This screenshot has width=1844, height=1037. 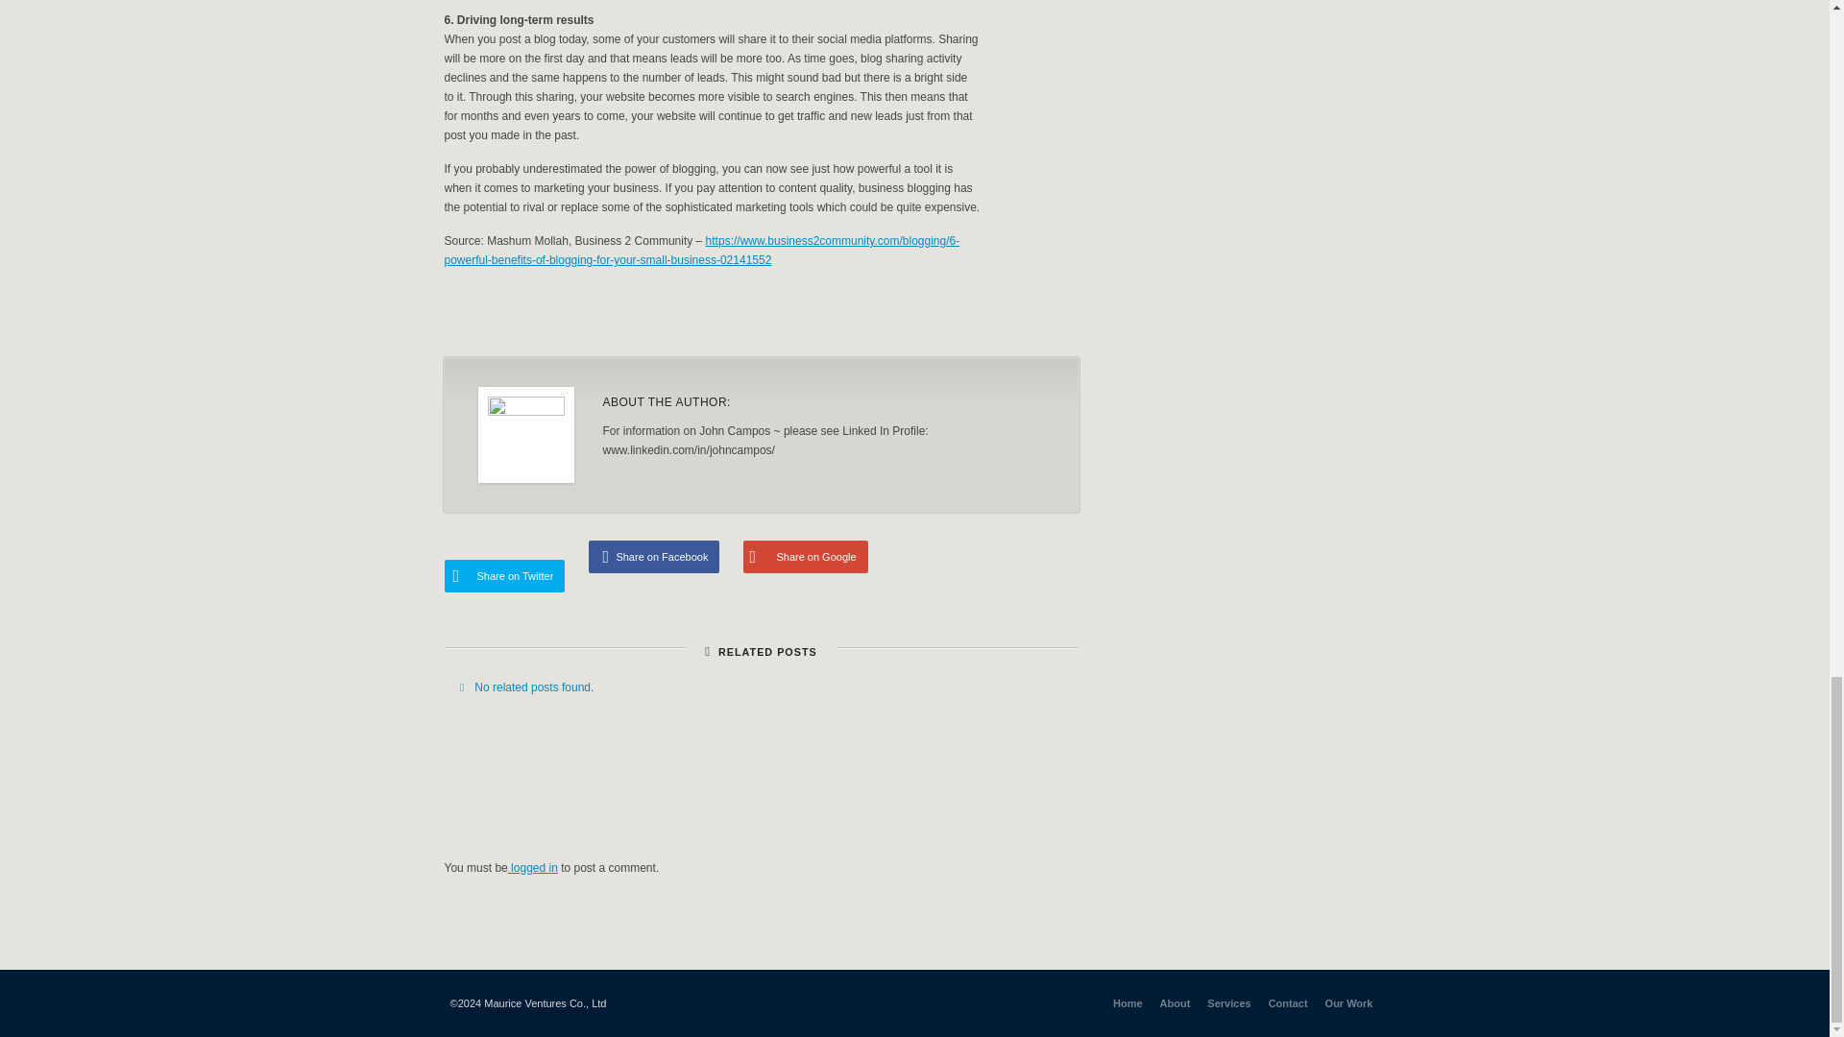 I want to click on Share, so click(x=939, y=317).